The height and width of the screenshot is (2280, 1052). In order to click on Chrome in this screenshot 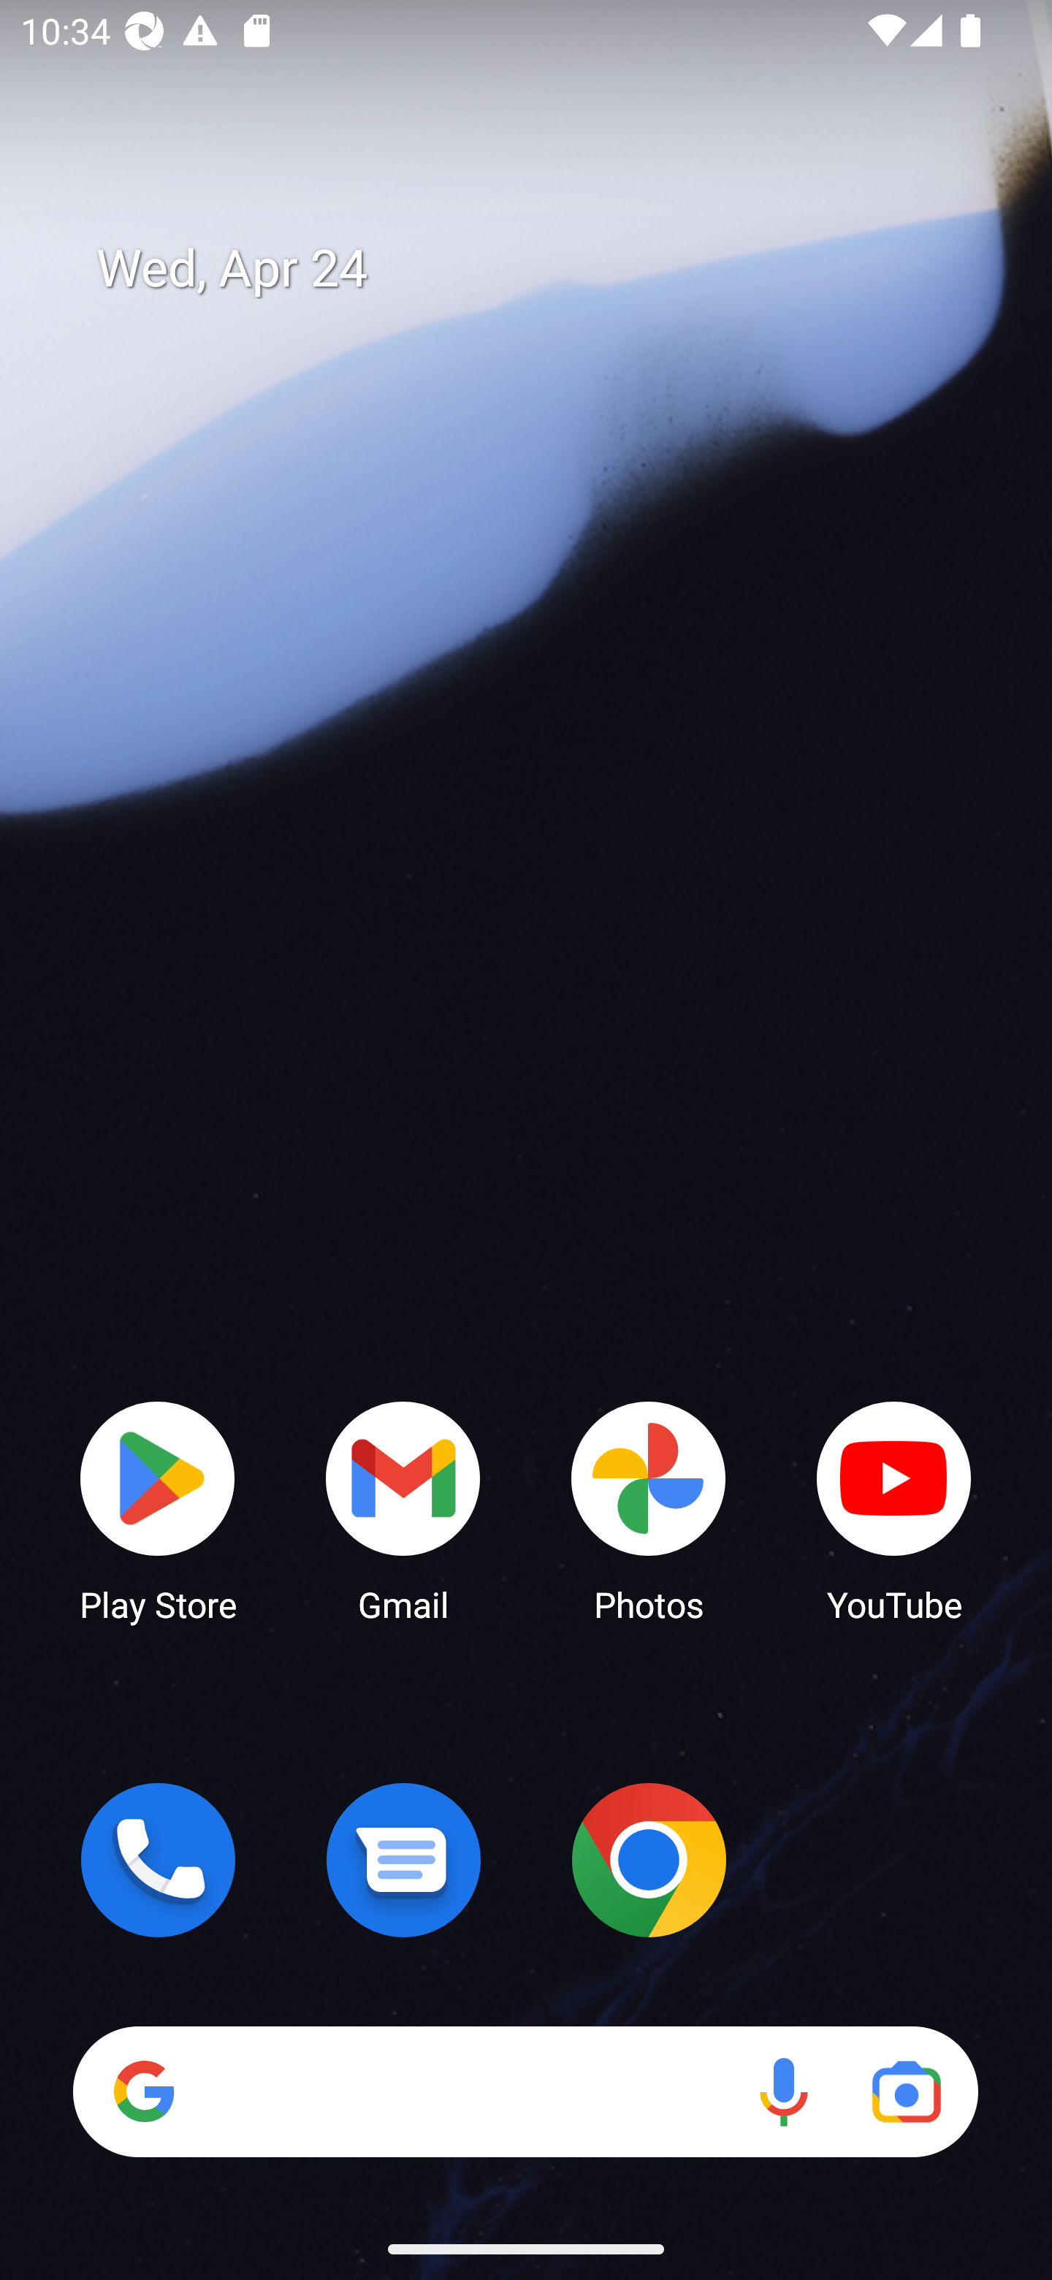, I will do `click(649, 1860)`.